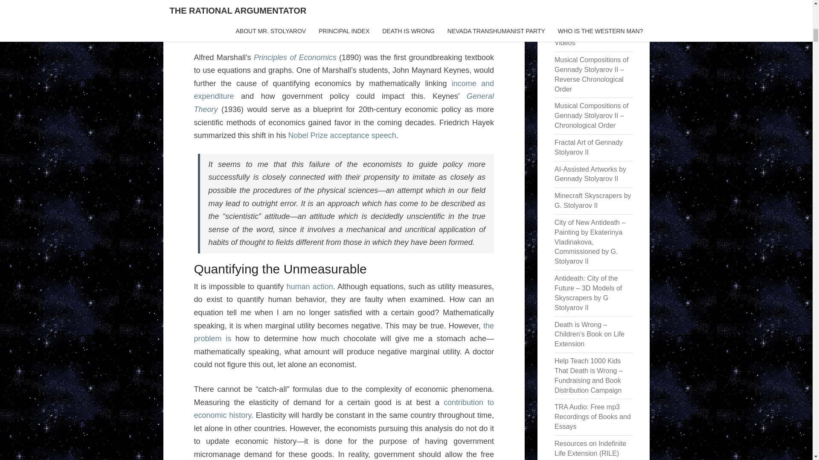  I want to click on General Theory, so click(343, 103).